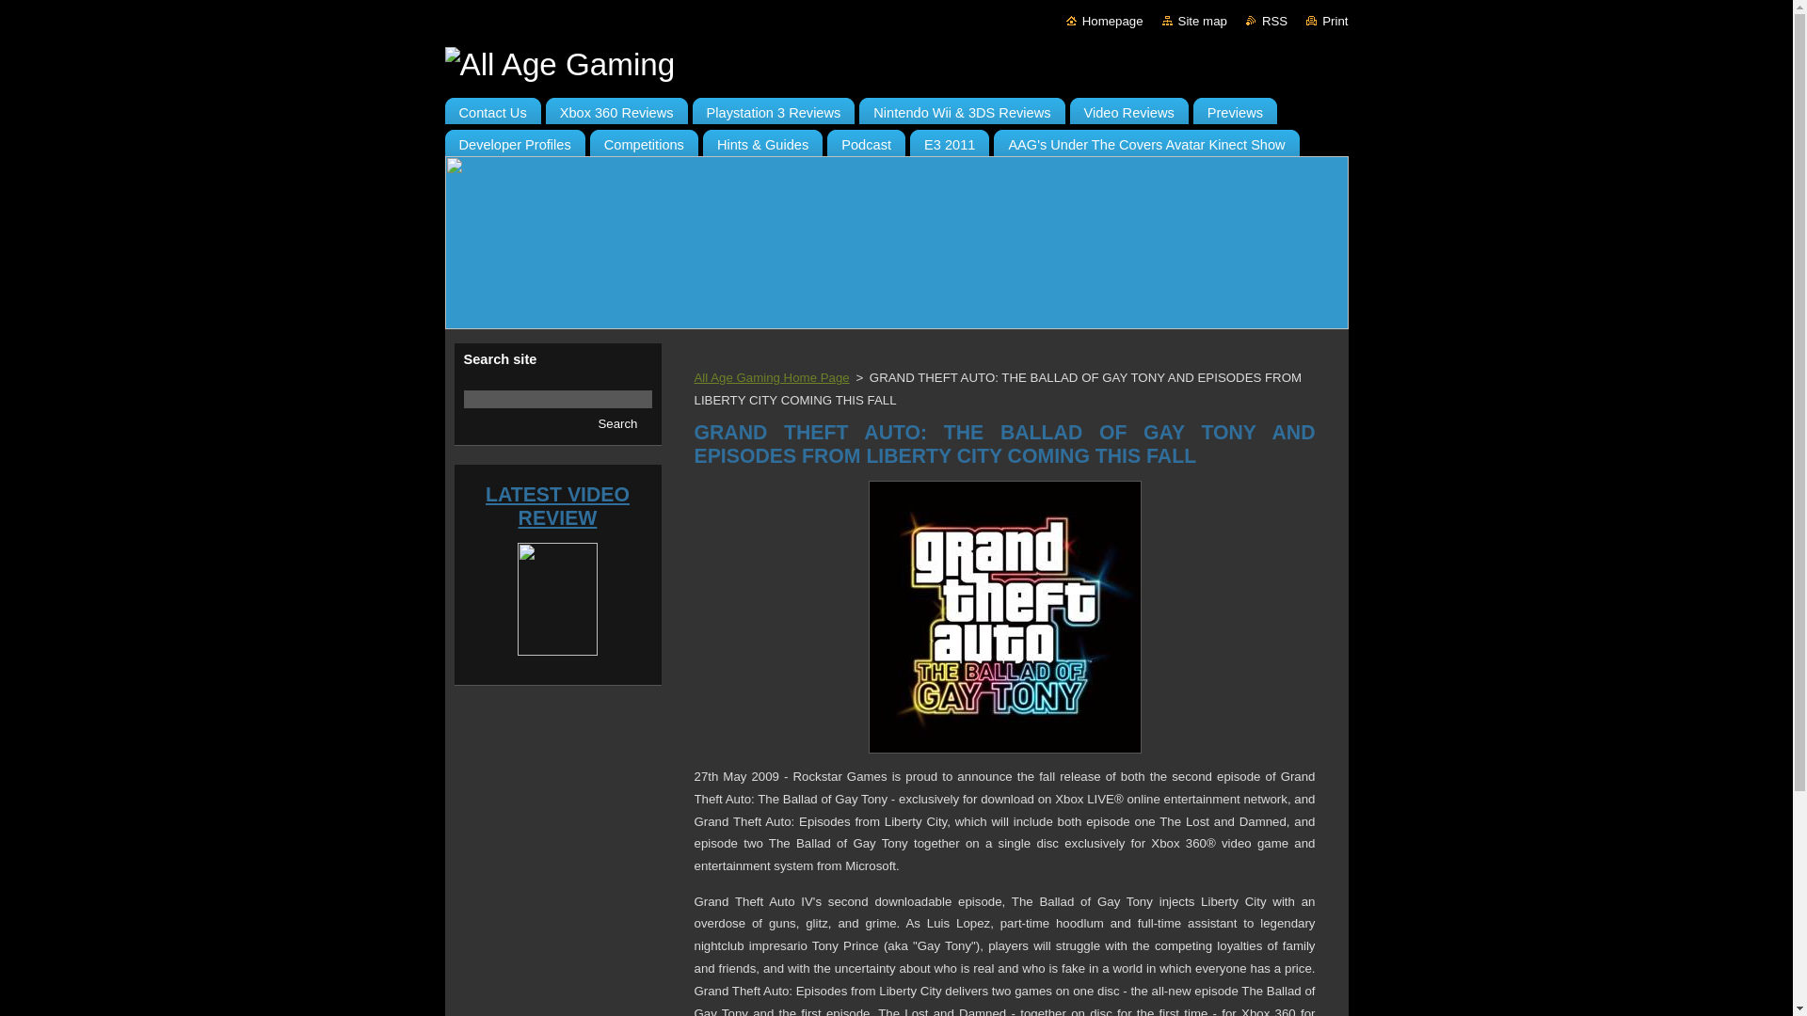  What do you see at coordinates (896, 64) in the screenshot?
I see `Go to Homepage.` at bounding box center [896, 64].